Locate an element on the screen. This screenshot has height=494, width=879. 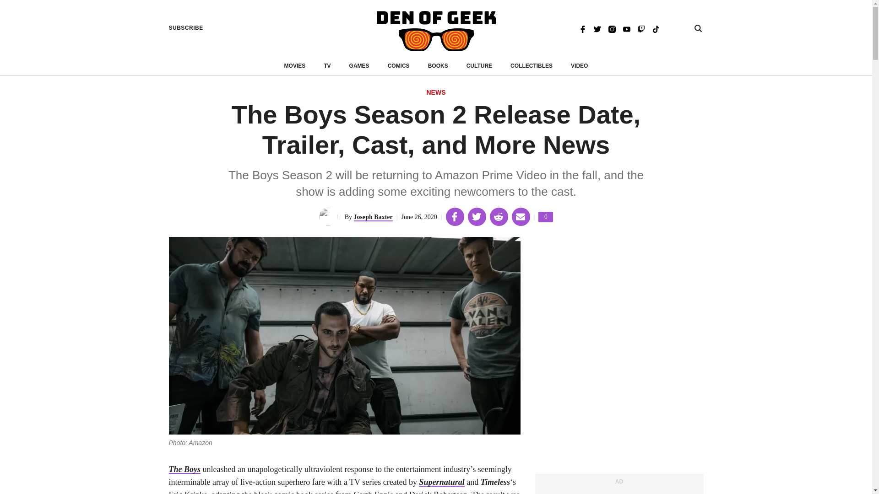
CULTURE is located at coordinates (479, 66).